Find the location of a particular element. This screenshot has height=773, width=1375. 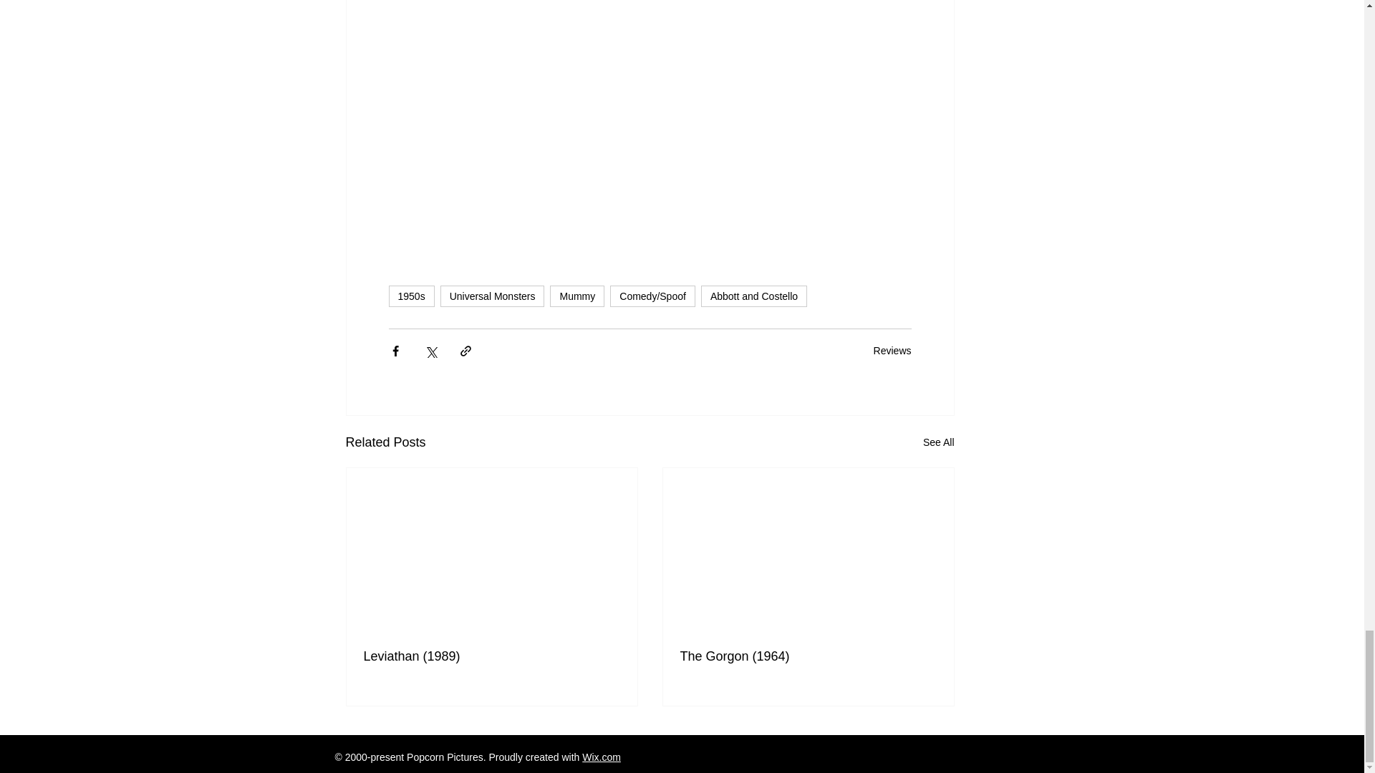

Abbott and Costello is located at coordinates (754, 296).